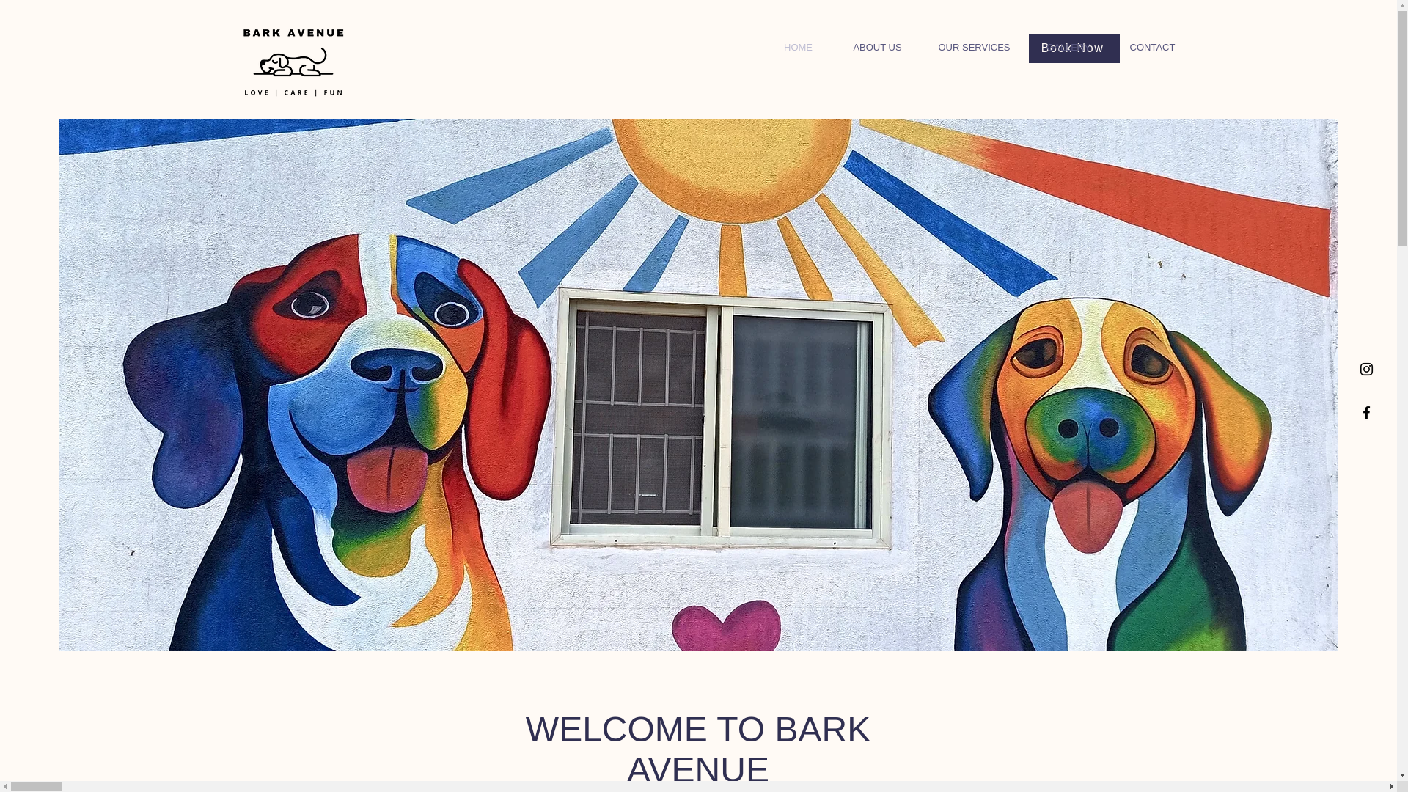 The height and width of the screenshot is (792, 1408). What do you see at coordinates (1074, 48) in the screenshot?
I see `Book Now` at bounding box center [1074, 48].